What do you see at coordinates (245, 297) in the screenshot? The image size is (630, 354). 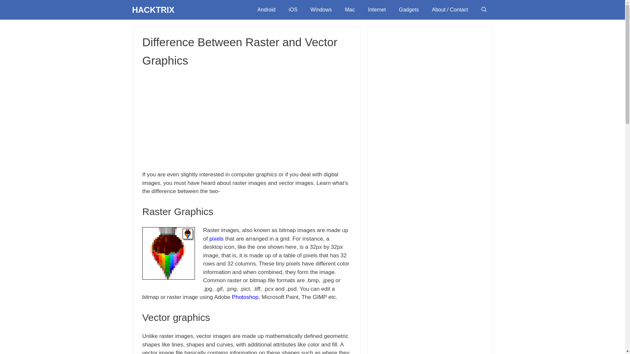 I see `Photoshop` at bounding box center [245, 297].